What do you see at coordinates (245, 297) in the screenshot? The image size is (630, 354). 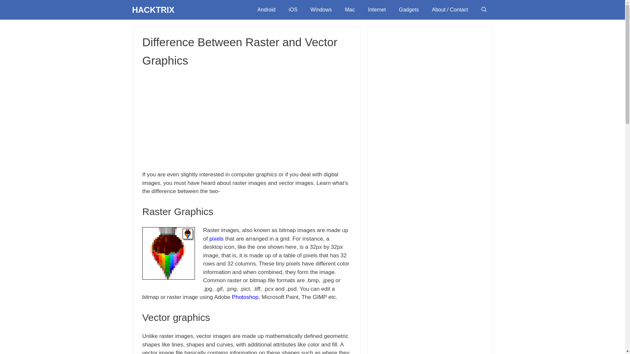 I see `Photoshop` at bounding box center [245, 297].